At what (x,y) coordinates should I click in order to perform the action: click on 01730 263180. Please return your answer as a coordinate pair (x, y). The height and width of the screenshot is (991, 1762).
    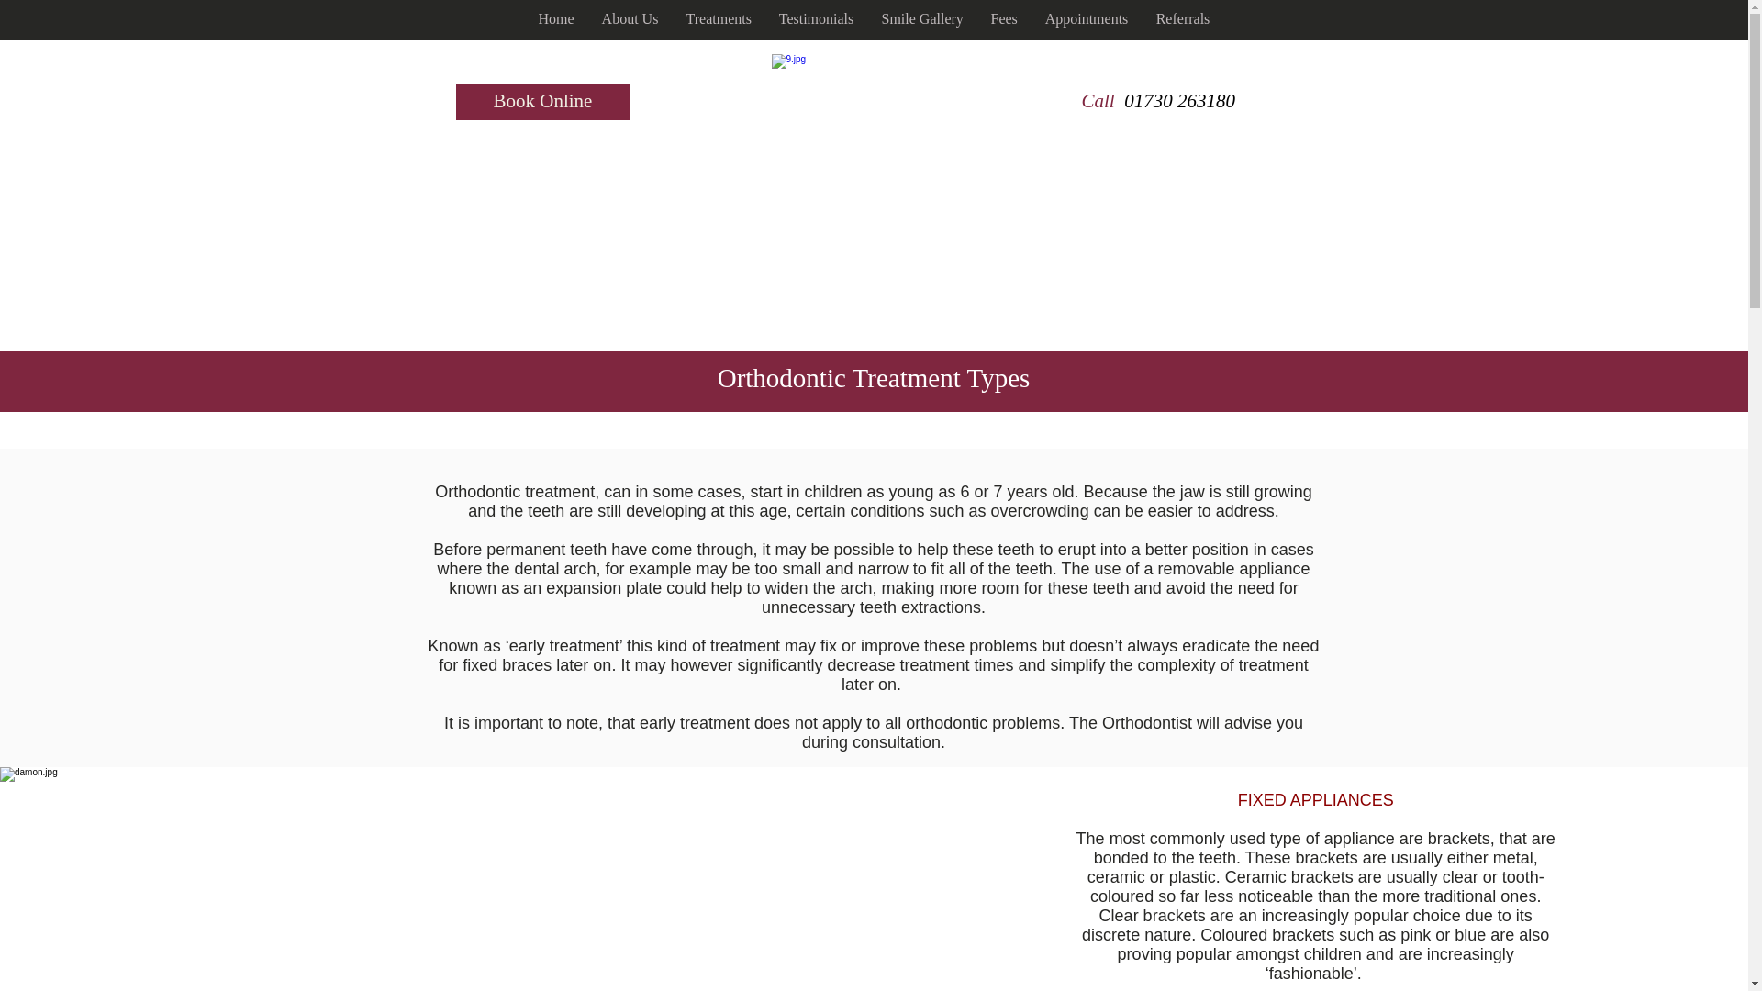
    Looking at the image, I should click on (1178, 101).